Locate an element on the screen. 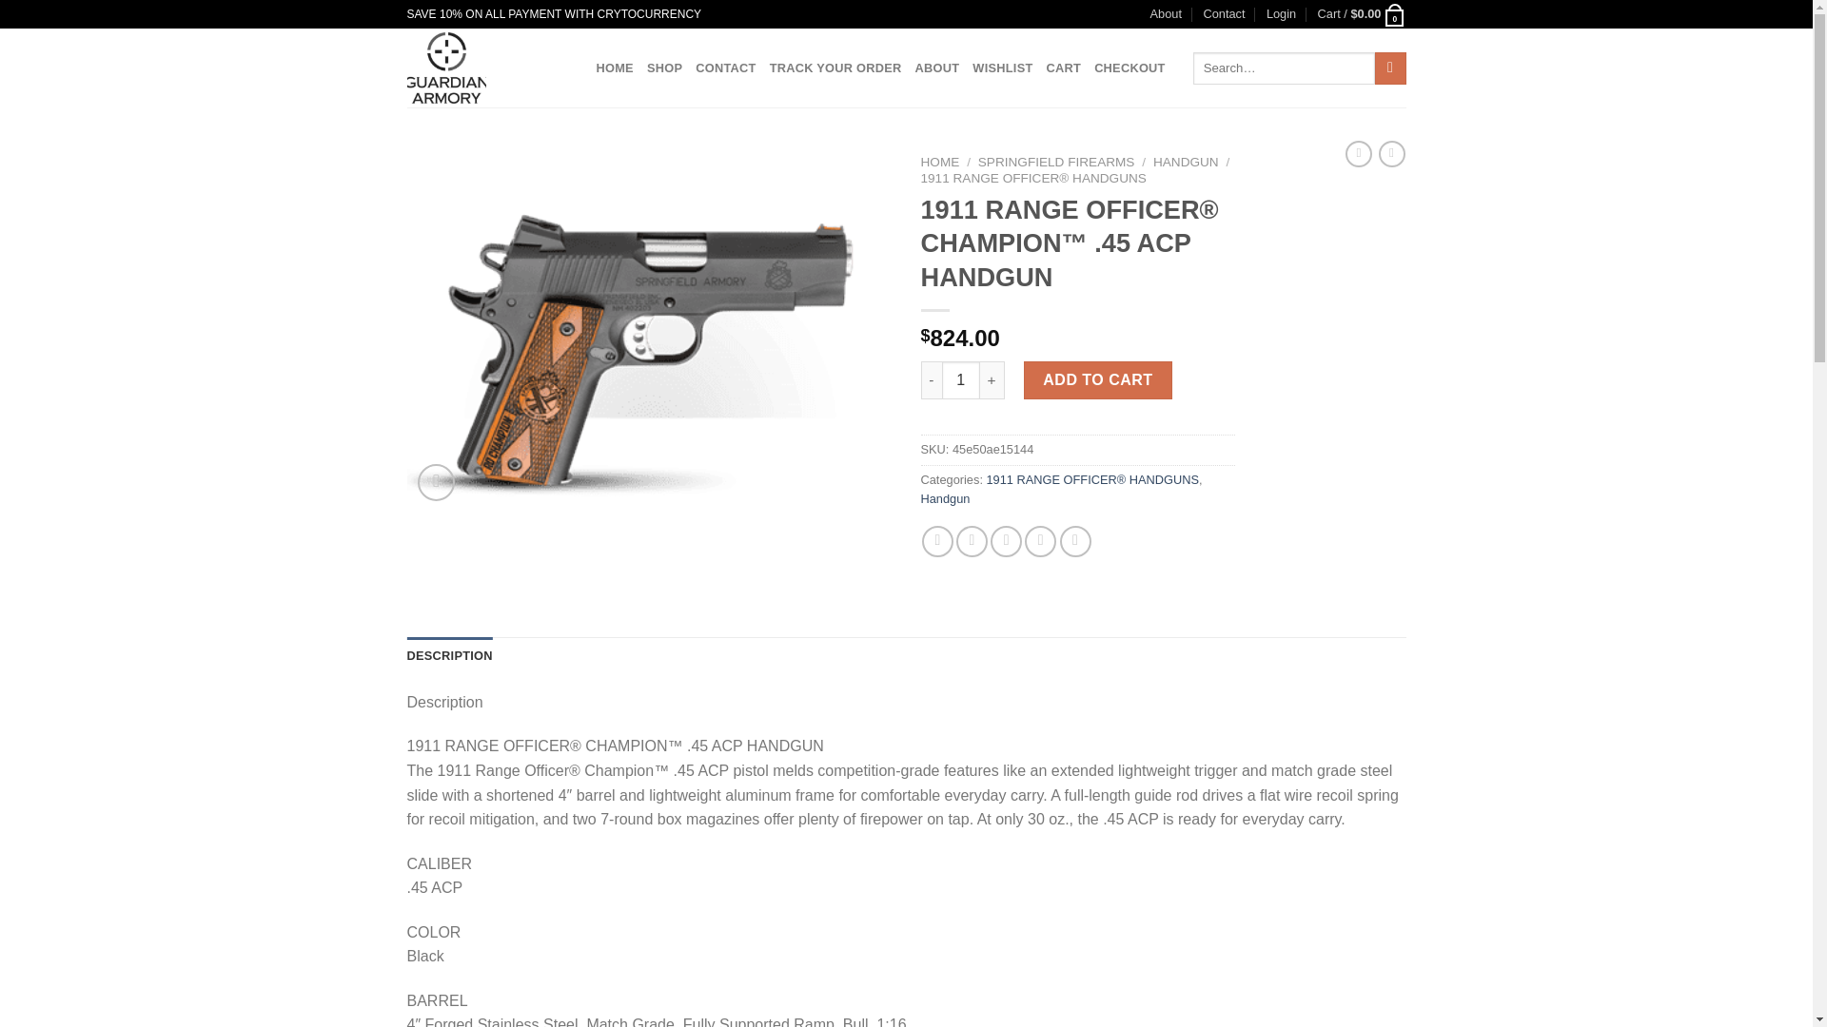  CART is located at coordinates (1064, 68).